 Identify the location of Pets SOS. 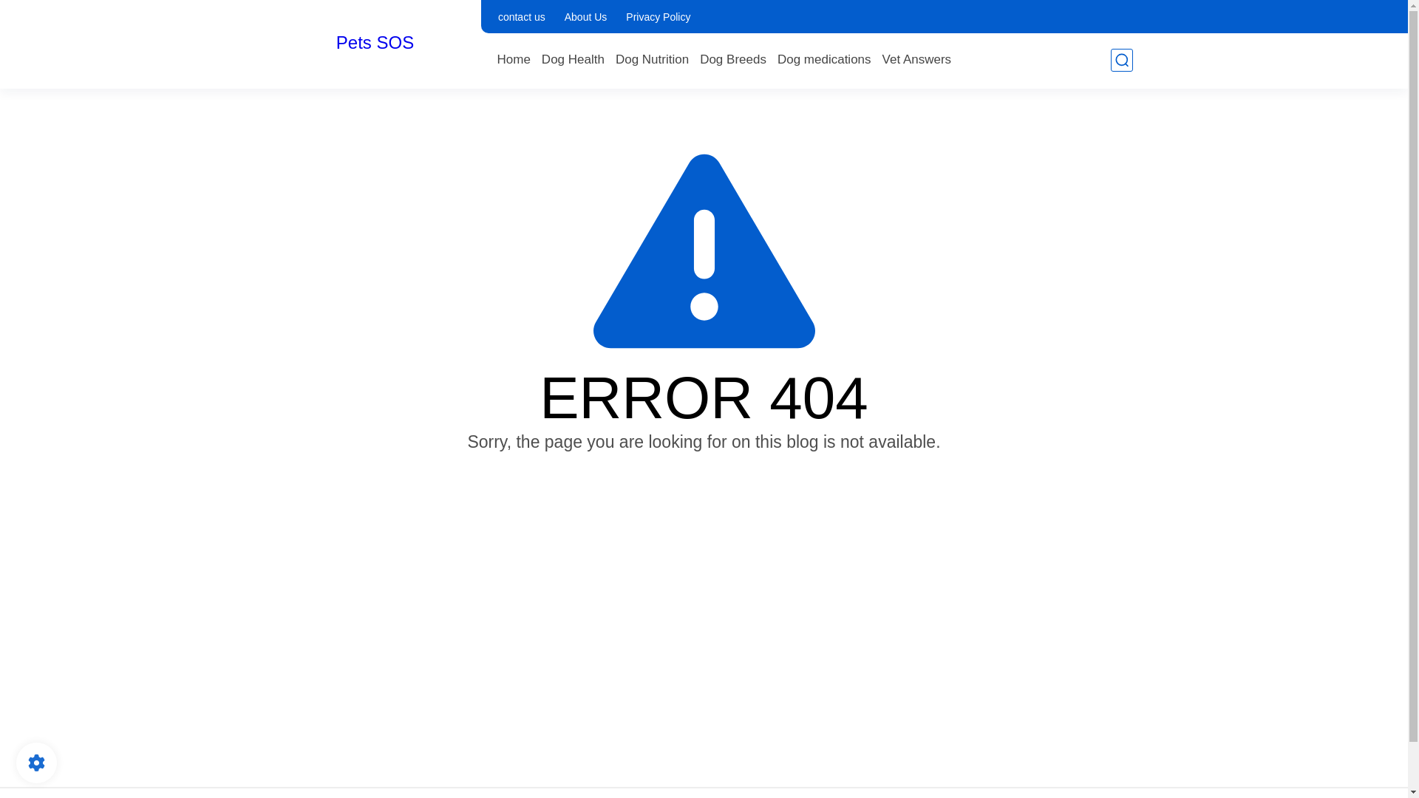
(375, 43).